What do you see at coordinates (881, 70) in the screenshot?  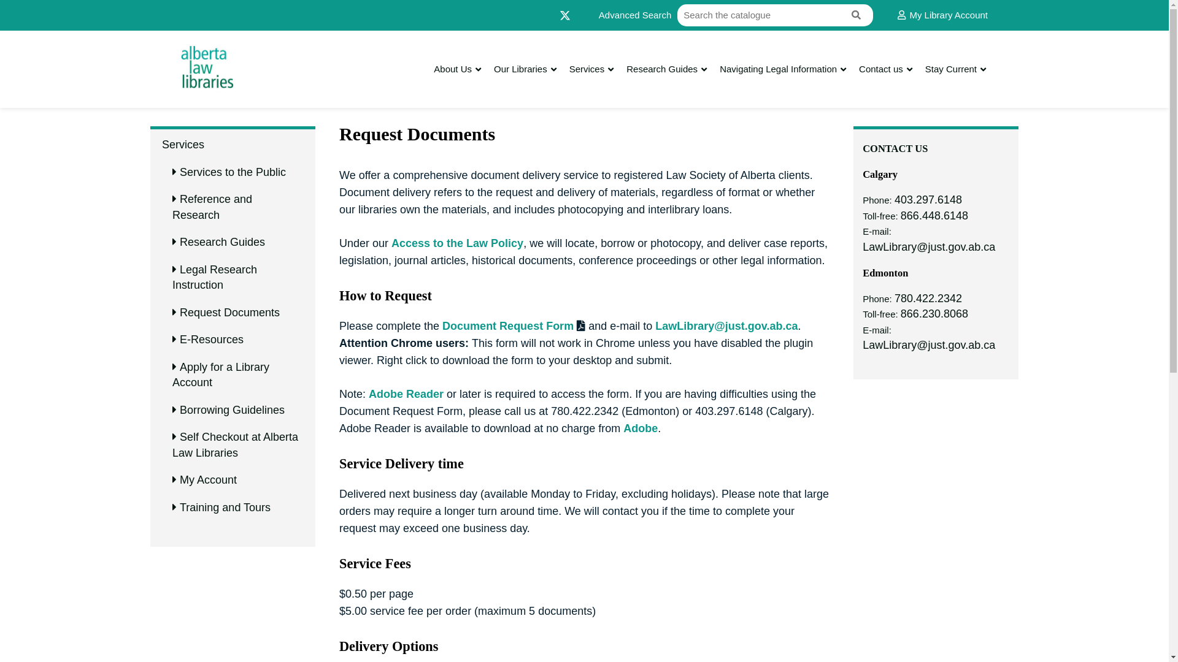 I see `Contact us` at bounding box center [881, 70].